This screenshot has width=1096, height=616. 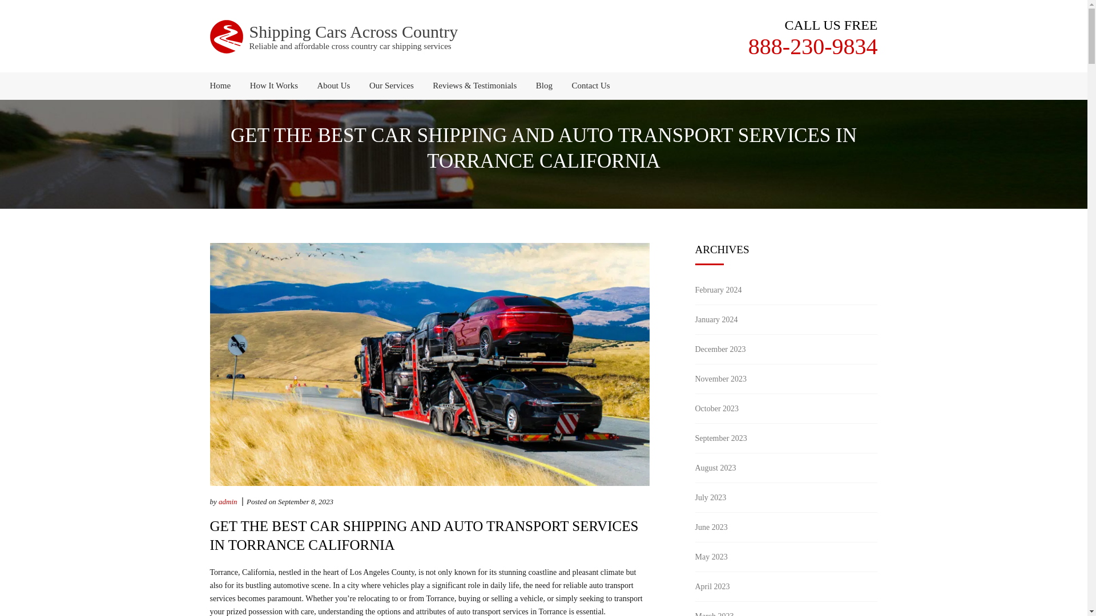 What do you see at coordinates (587, 86) in the screenshot?
I see `Contact Us` at bounding box center [587, 86].